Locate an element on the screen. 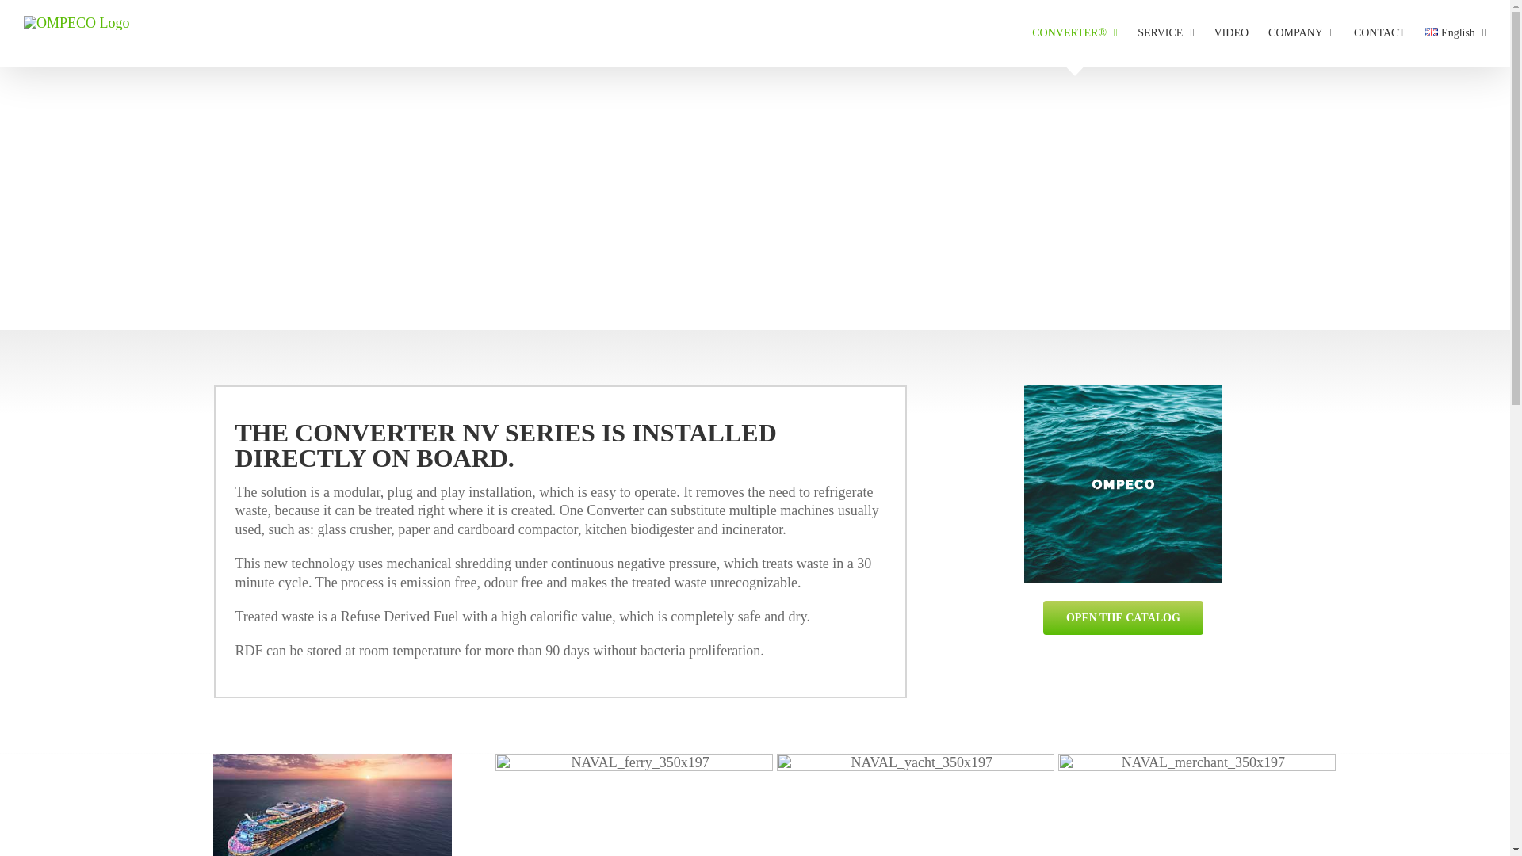  COMPANY is located at coordinates (1301, 33).